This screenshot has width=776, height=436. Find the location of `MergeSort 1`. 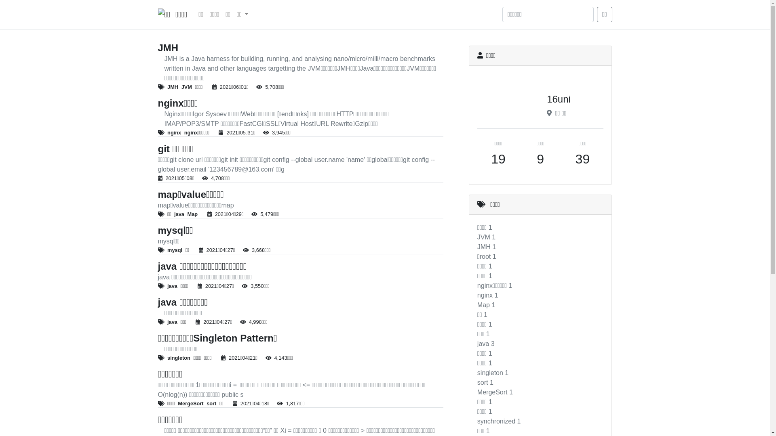

MergeSort 1 is located at coordinates (495, 392).